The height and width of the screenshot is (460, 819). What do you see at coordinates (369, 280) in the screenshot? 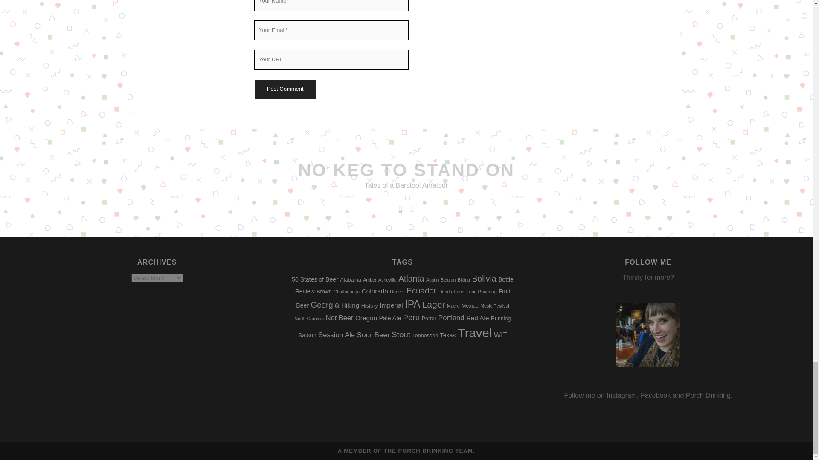
I see `Amber` at bounding box center [369, 280].